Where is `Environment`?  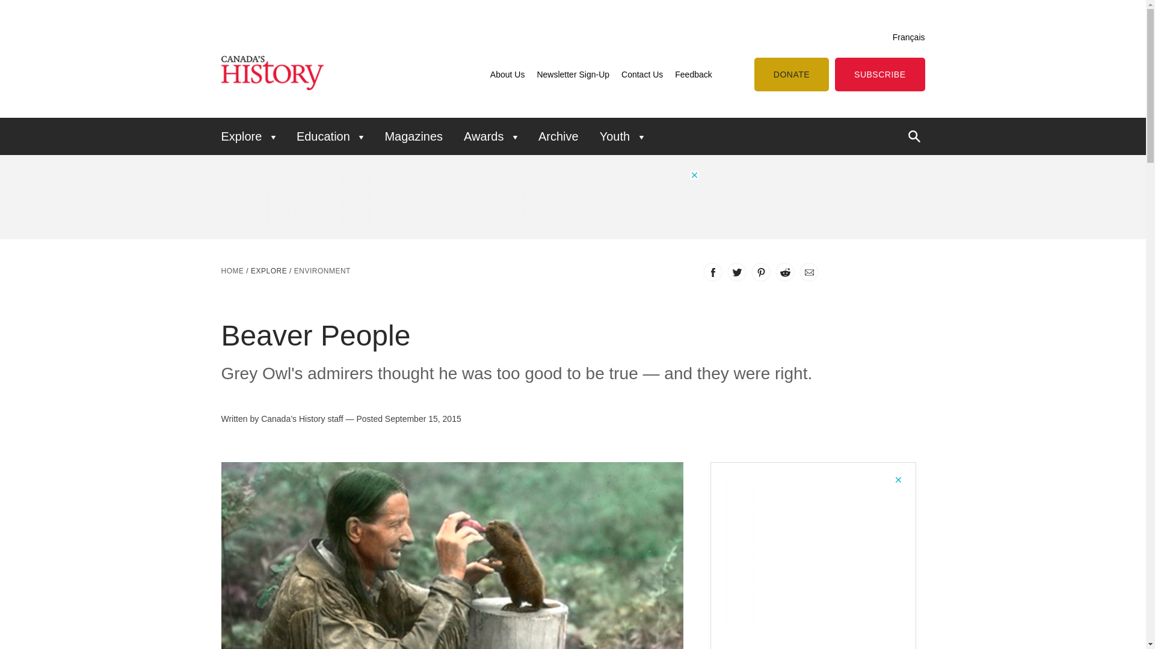
Environment is located at coordinates (322, 270).